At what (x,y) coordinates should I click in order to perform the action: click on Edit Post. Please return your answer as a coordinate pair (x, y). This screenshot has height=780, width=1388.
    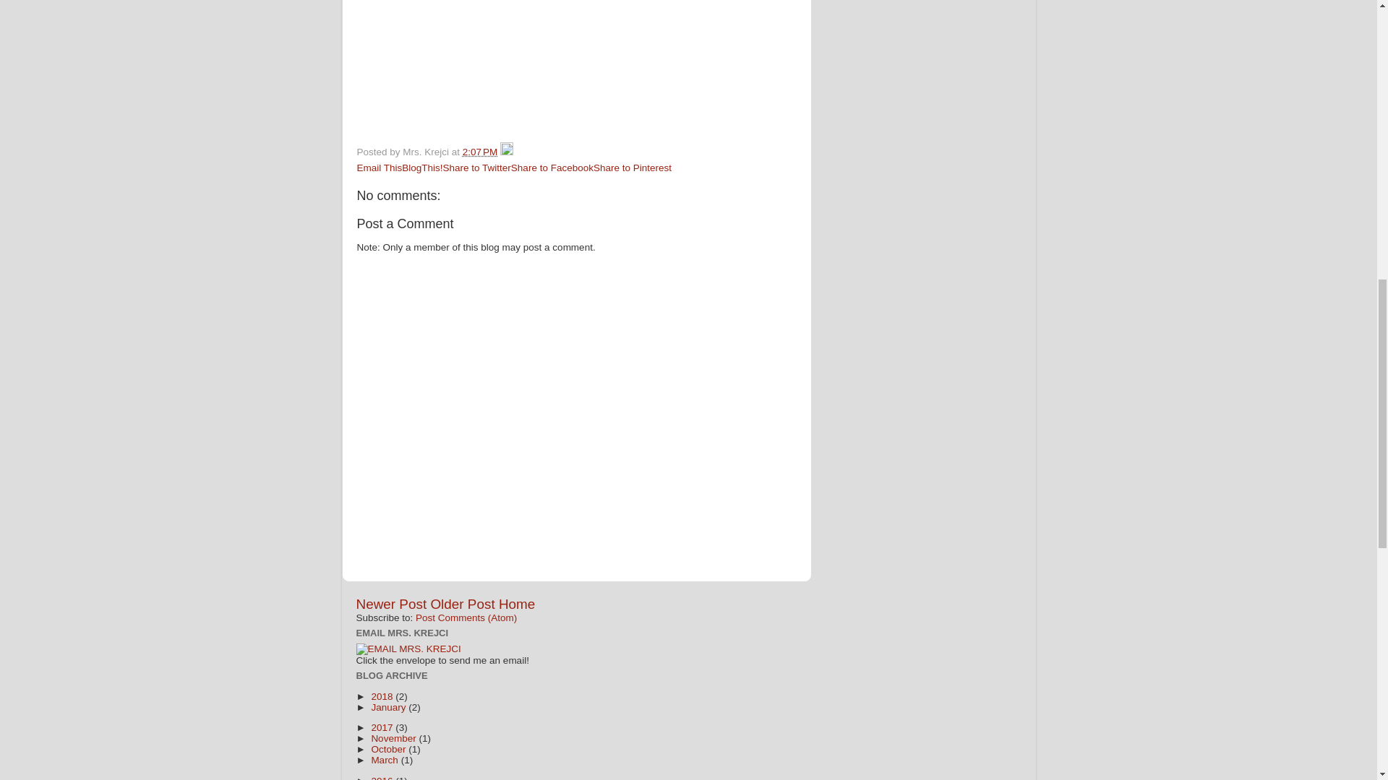
    Looking at the image, I should click on (506, 152).